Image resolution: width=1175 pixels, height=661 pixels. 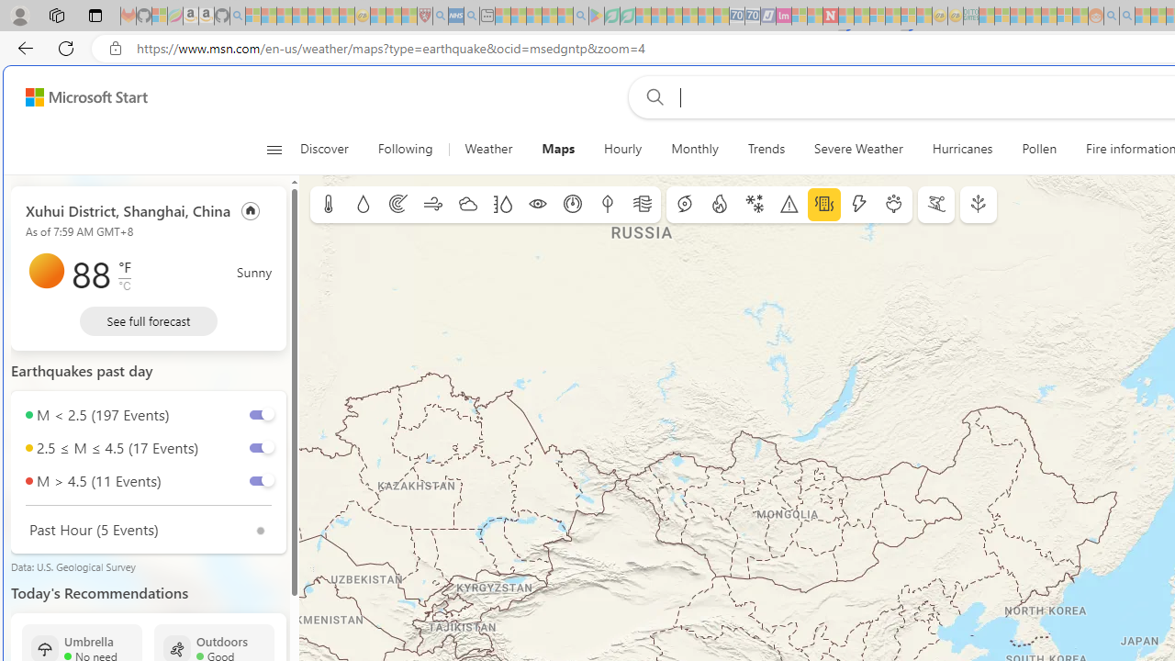 What do you see at coordinates (1034, 17) in the screenshot?
I see `Expert Portfolios - Sleeping` at bounding box center [1034, 17].